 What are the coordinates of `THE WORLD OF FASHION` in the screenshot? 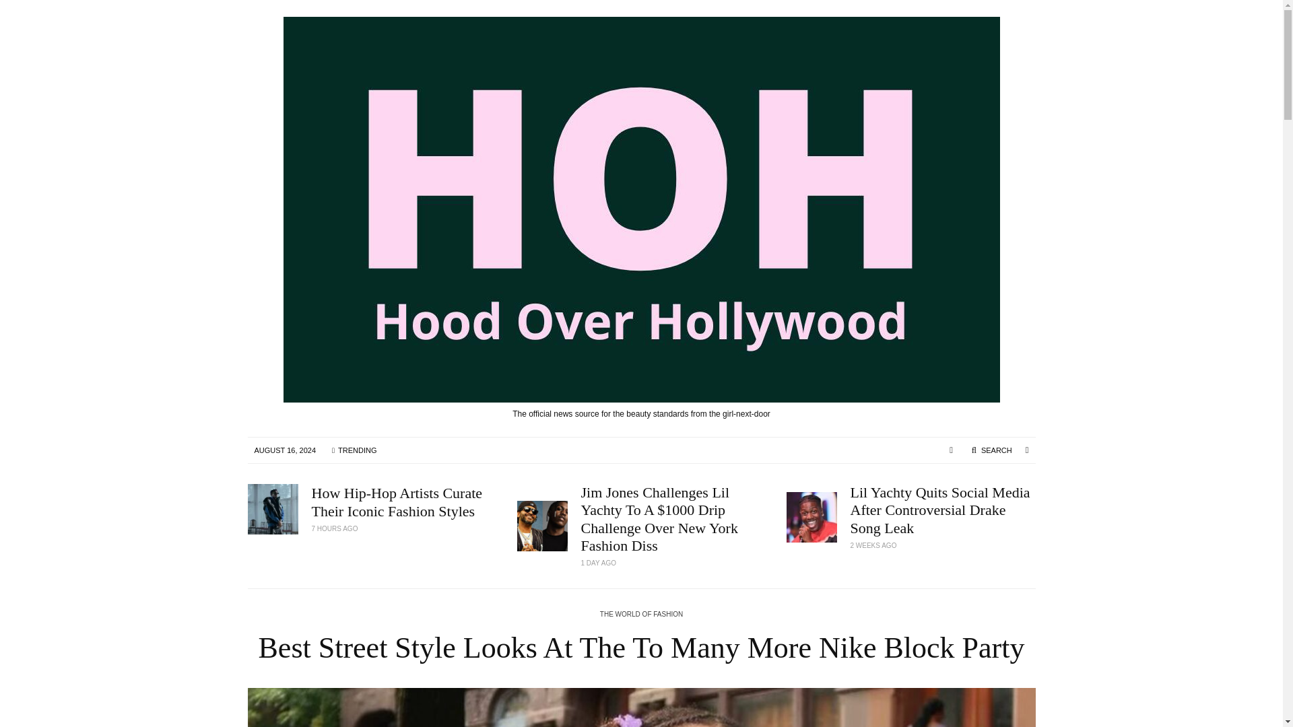 It's located at (641, 615).